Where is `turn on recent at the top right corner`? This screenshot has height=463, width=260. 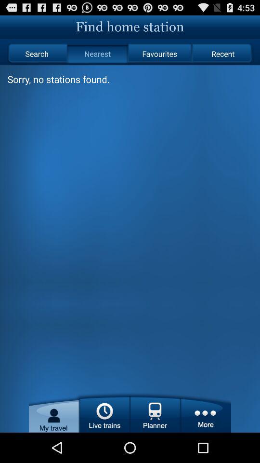 turn on recent at the top right corner is located at coordinates (222, 54).